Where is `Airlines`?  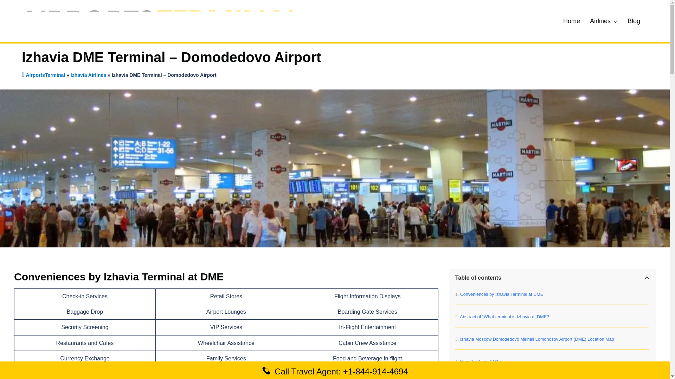
Airlines is located at coordinates (600, 21).